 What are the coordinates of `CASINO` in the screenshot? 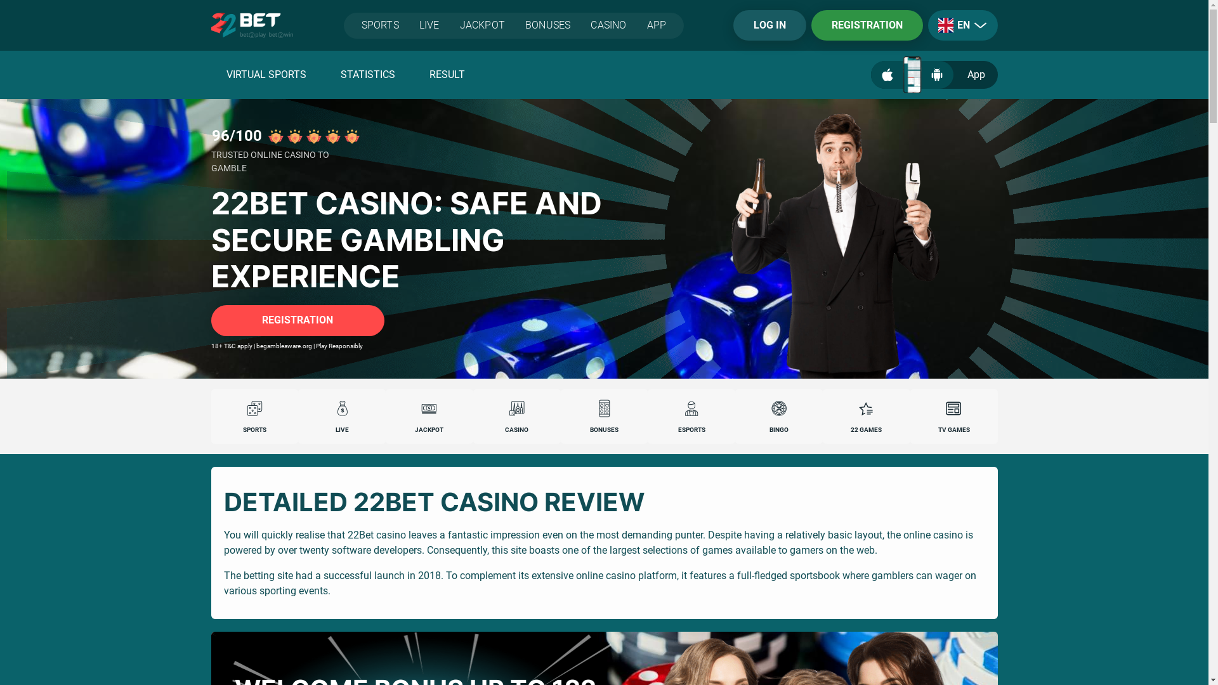 It's located at (608, 25).